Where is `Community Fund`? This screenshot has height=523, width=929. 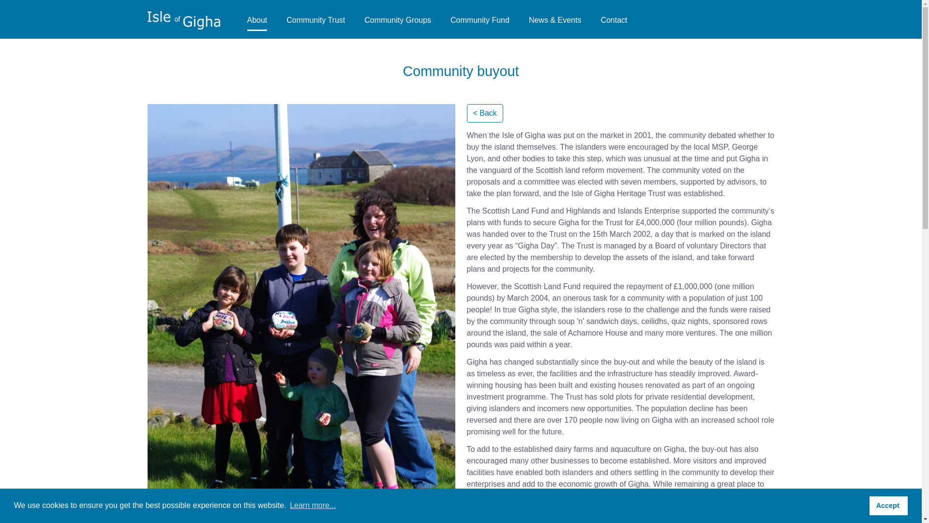
Community Fund is located at coordinates (480, 20).